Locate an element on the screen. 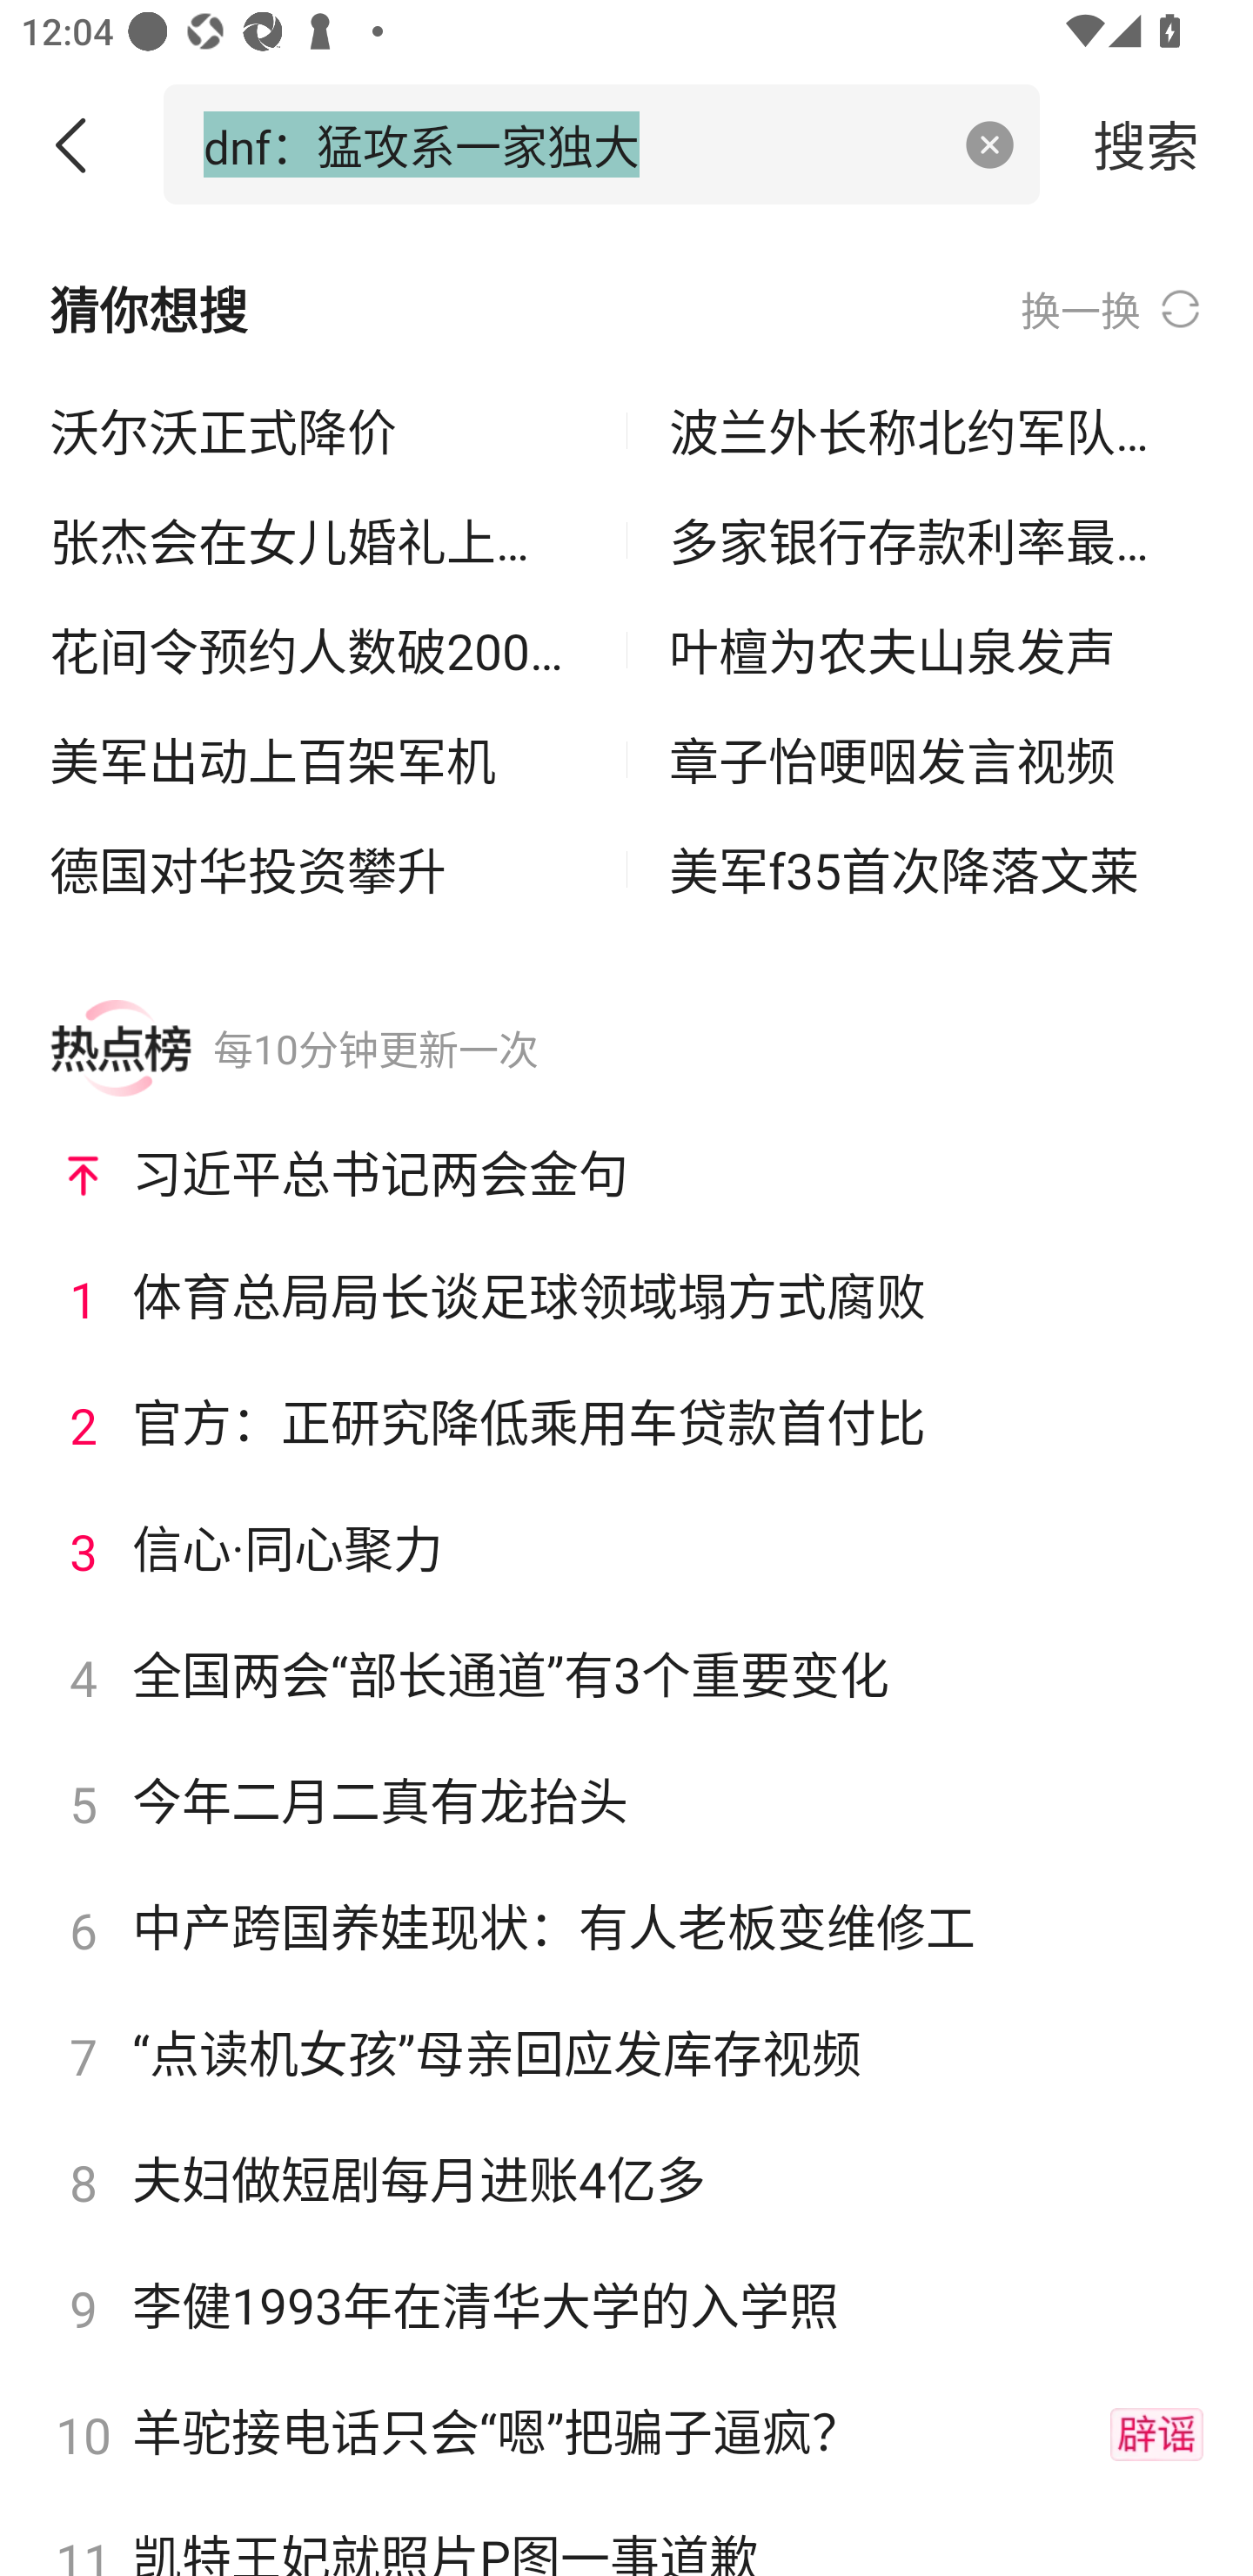  多家银行存款利率最高达10% is located at coordinates (935, 540).